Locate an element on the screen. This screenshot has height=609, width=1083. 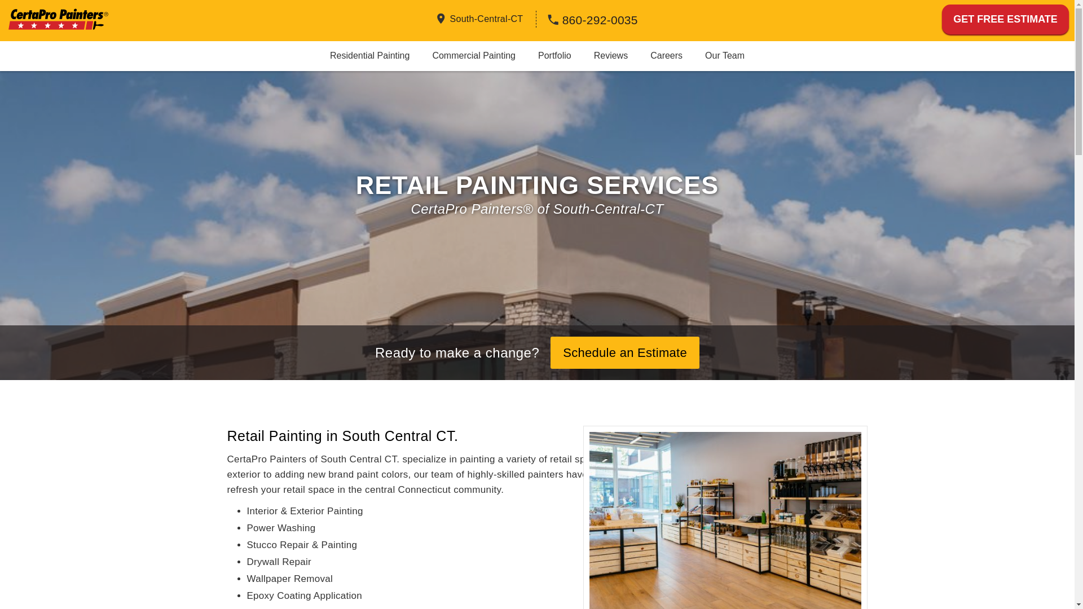
Portfolio is located at coordinates (554, 55).